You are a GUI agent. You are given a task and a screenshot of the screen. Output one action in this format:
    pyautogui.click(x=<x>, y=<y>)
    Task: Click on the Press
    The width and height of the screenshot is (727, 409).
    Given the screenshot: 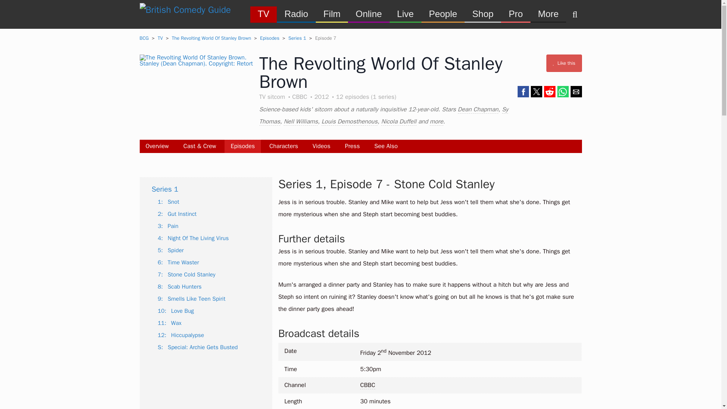 What is the action you would take?
    pyautogui.click(x=352, y=146)
    